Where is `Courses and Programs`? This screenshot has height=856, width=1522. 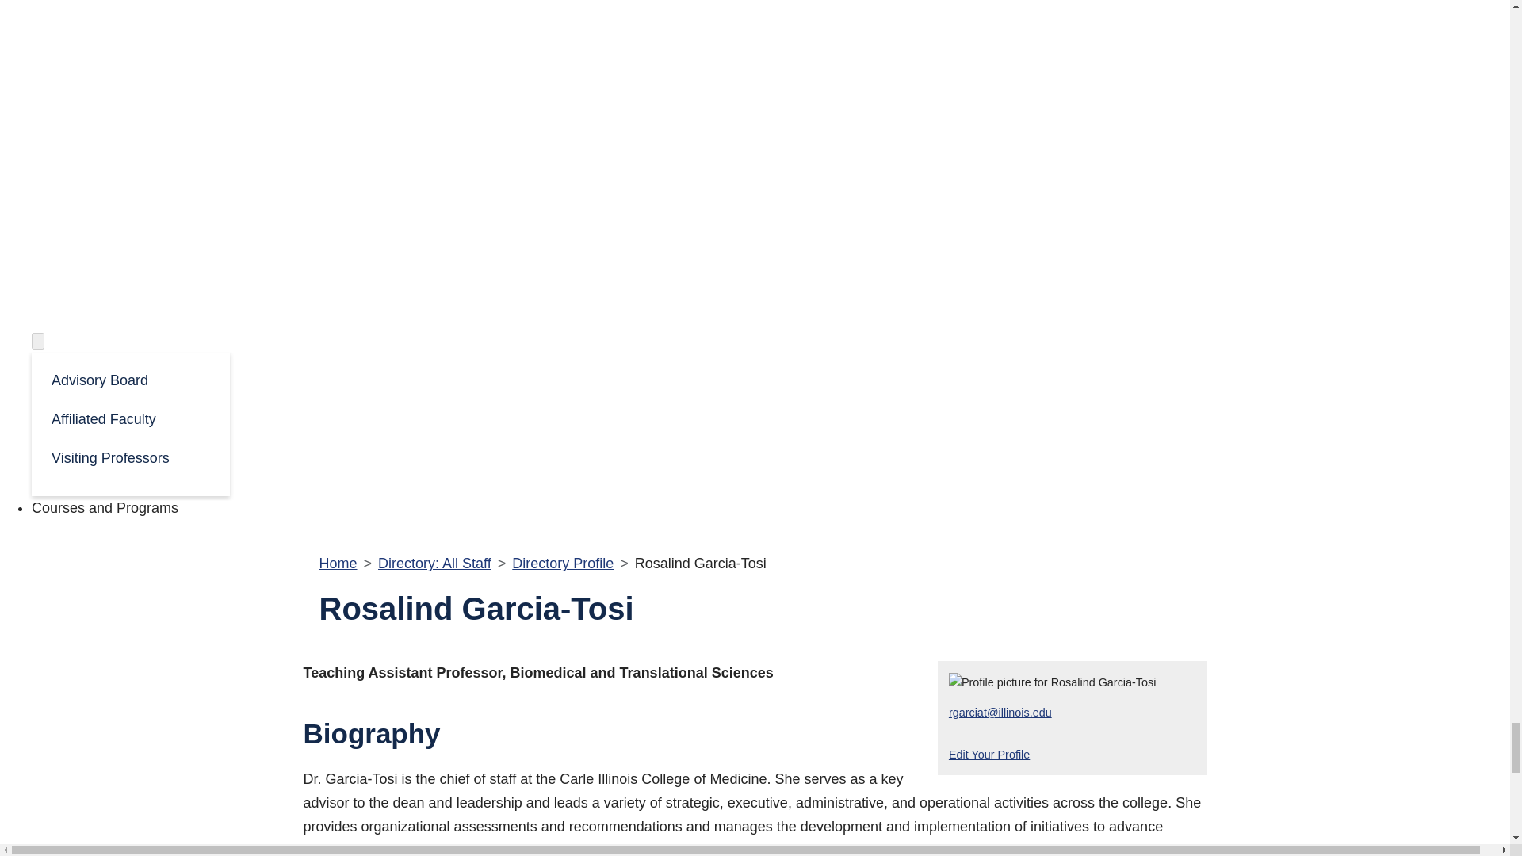
Courses and Programs is located at coordinates (105, 507).